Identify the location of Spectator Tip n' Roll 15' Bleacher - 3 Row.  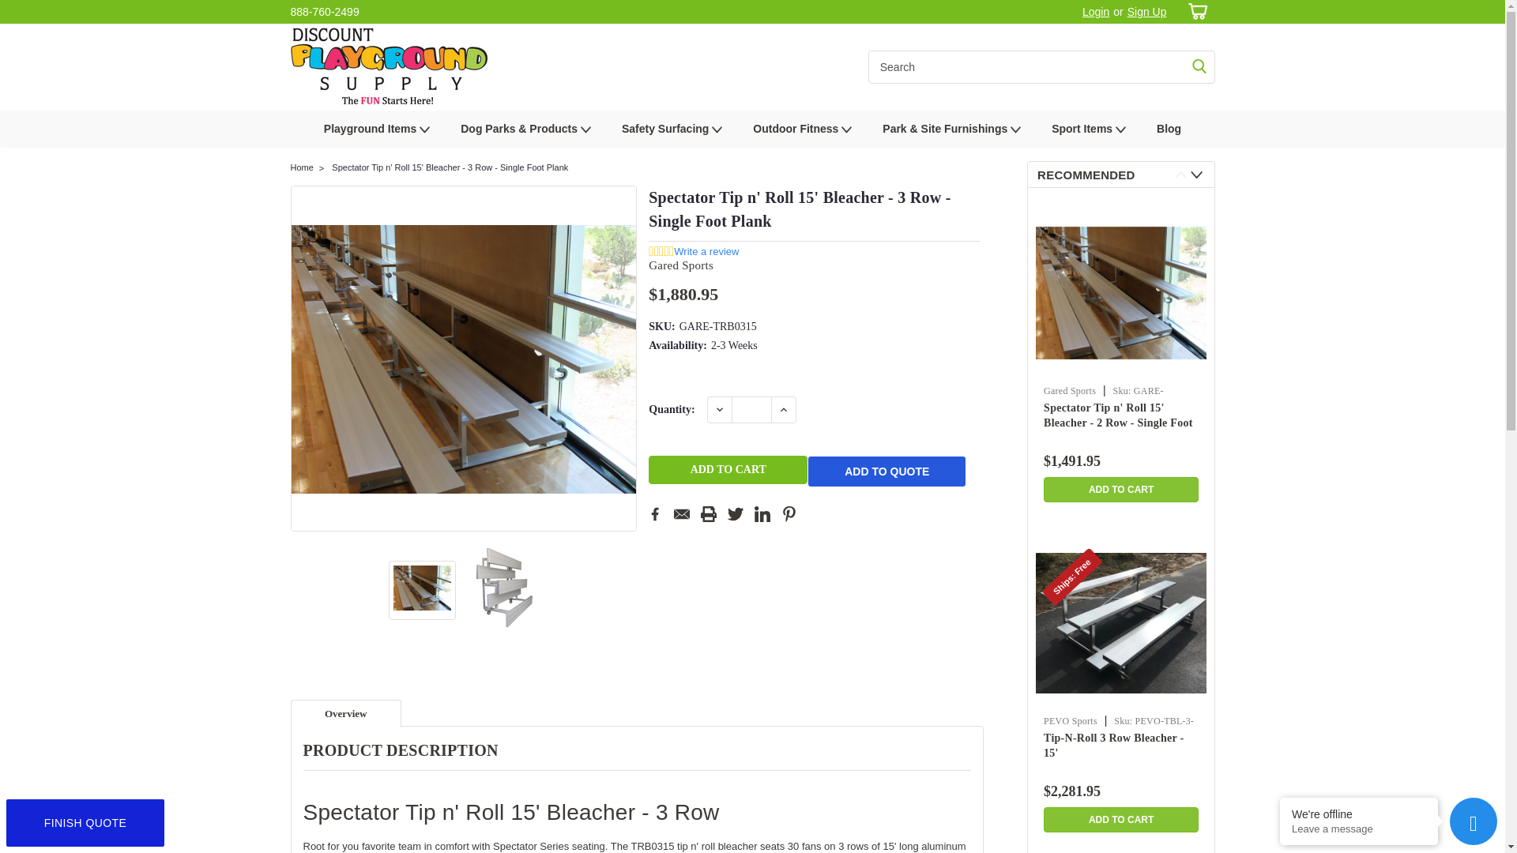
(422, 588).